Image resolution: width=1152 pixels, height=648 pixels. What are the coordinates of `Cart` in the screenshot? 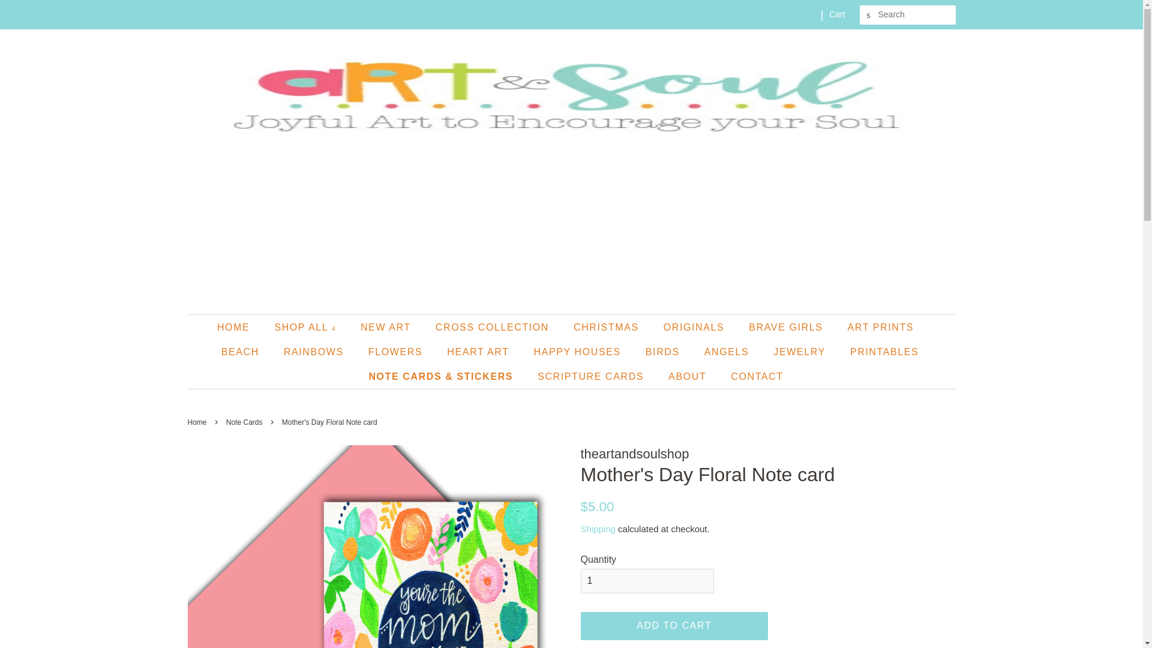 It's located at (836, 14).